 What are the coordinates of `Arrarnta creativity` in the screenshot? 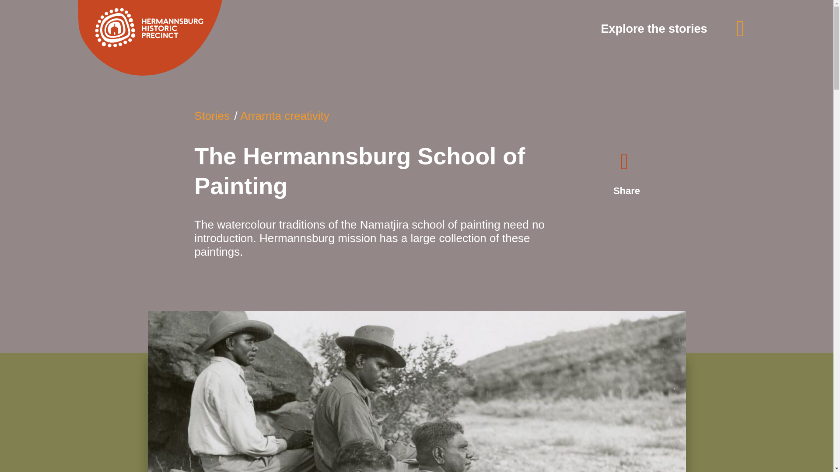 It's located at (284, 115).